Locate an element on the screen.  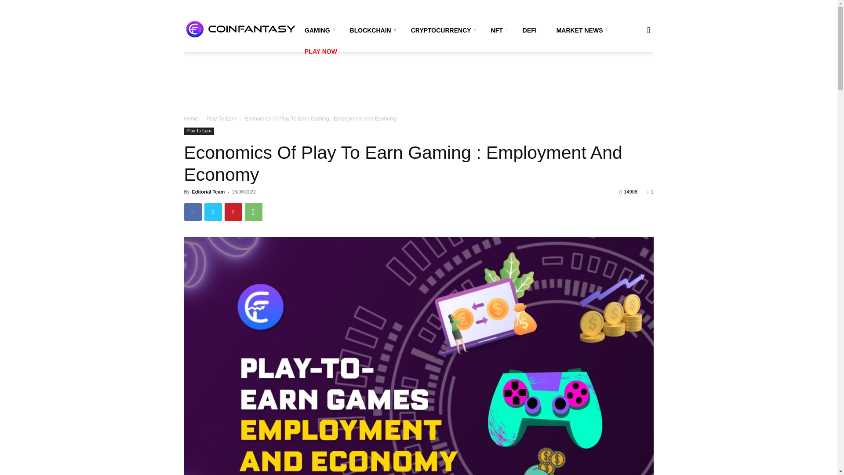
Pinterest is located at coordinates (233, 212).